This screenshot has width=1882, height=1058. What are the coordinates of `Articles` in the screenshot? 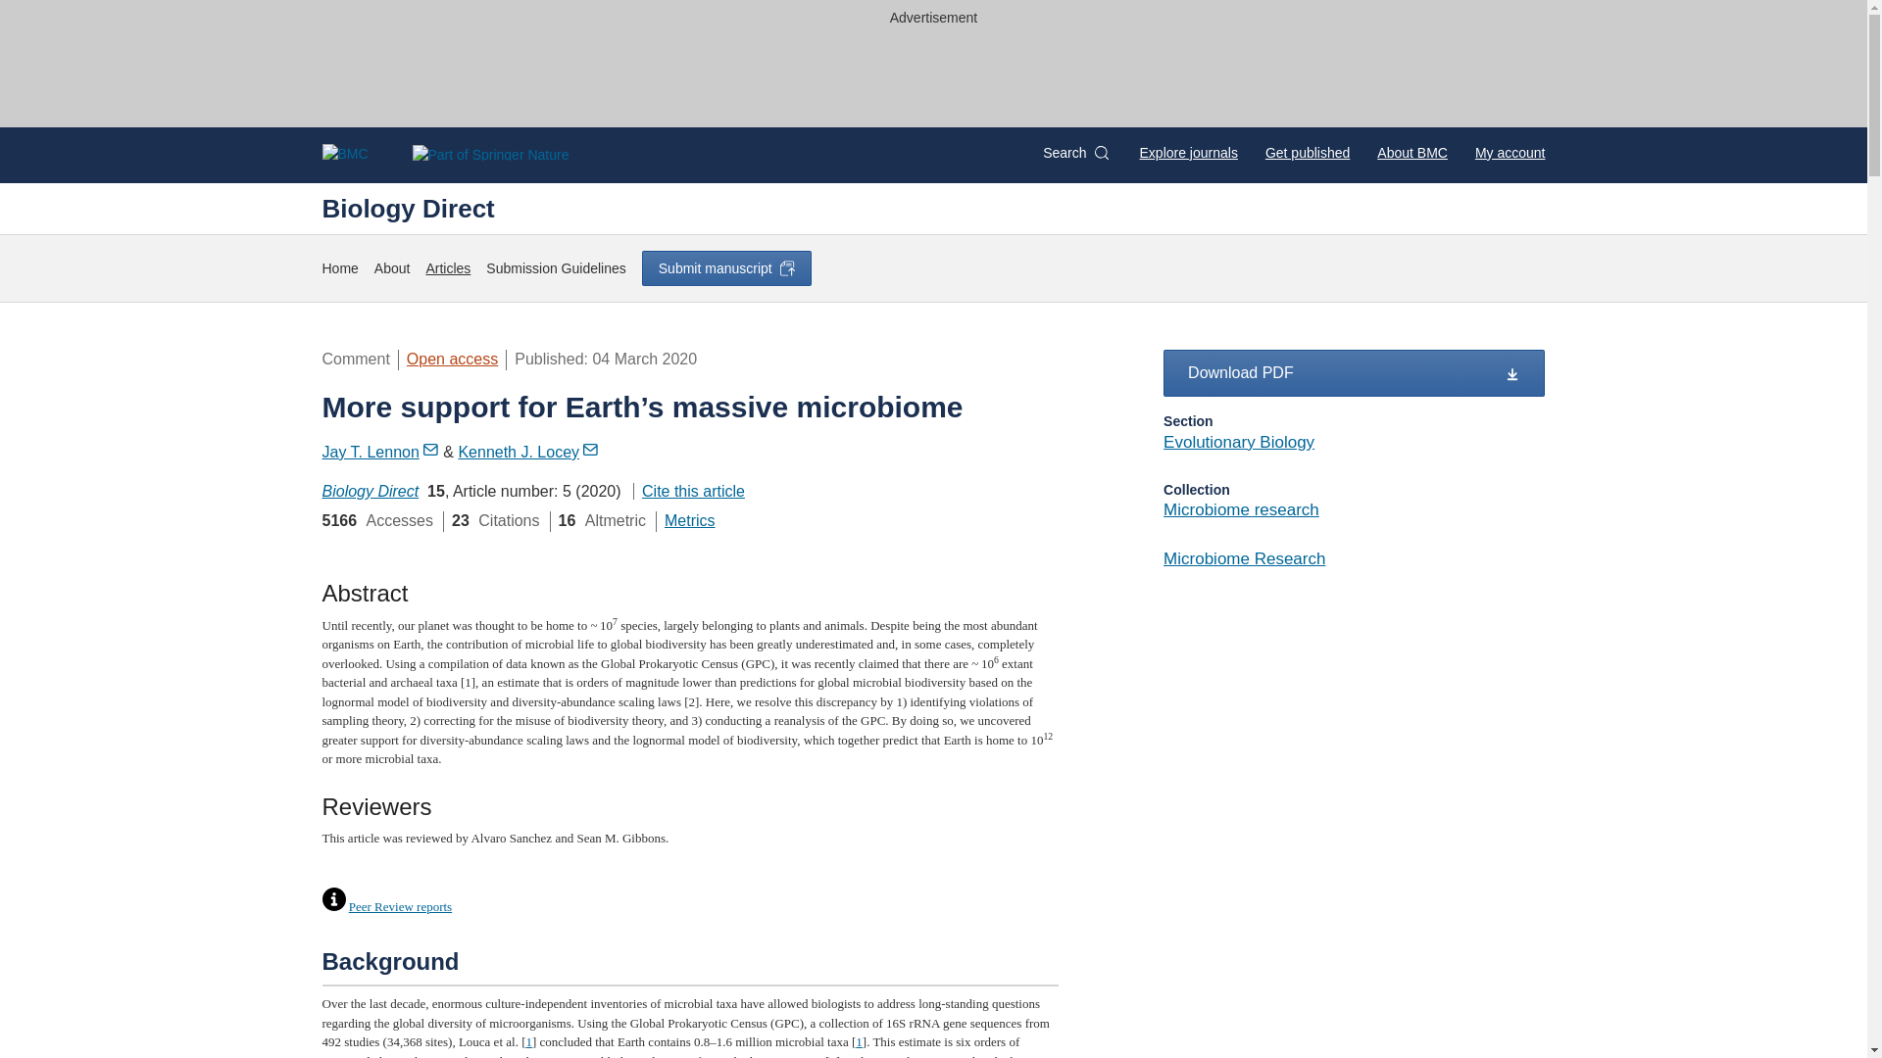 It's located at (447, 268).